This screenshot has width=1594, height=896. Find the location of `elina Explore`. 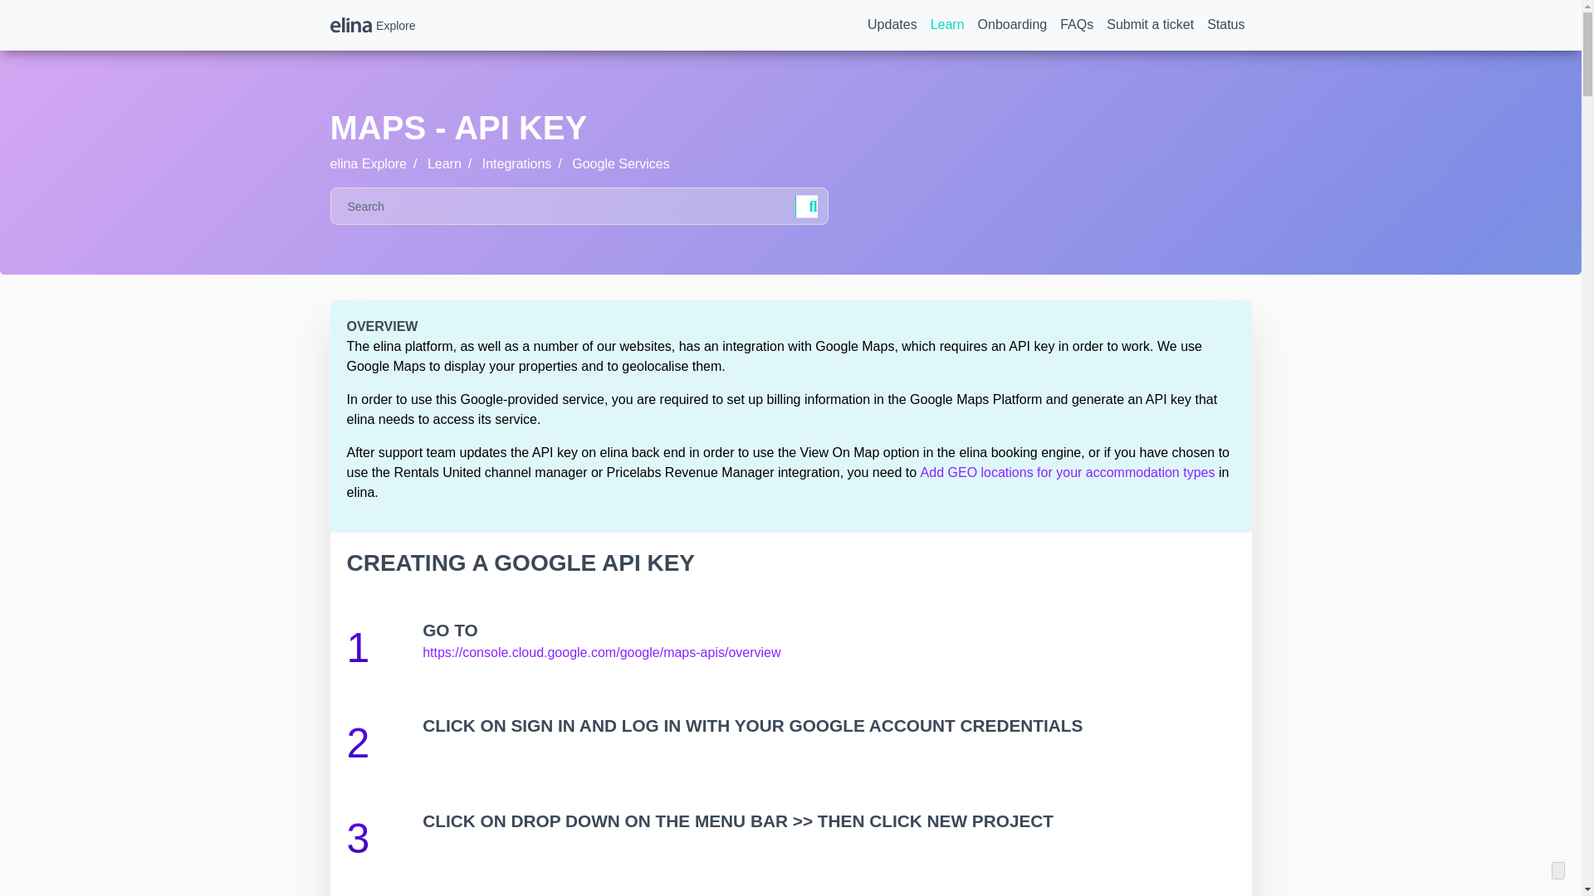

elina Explore is located at coordinates (369, 164).